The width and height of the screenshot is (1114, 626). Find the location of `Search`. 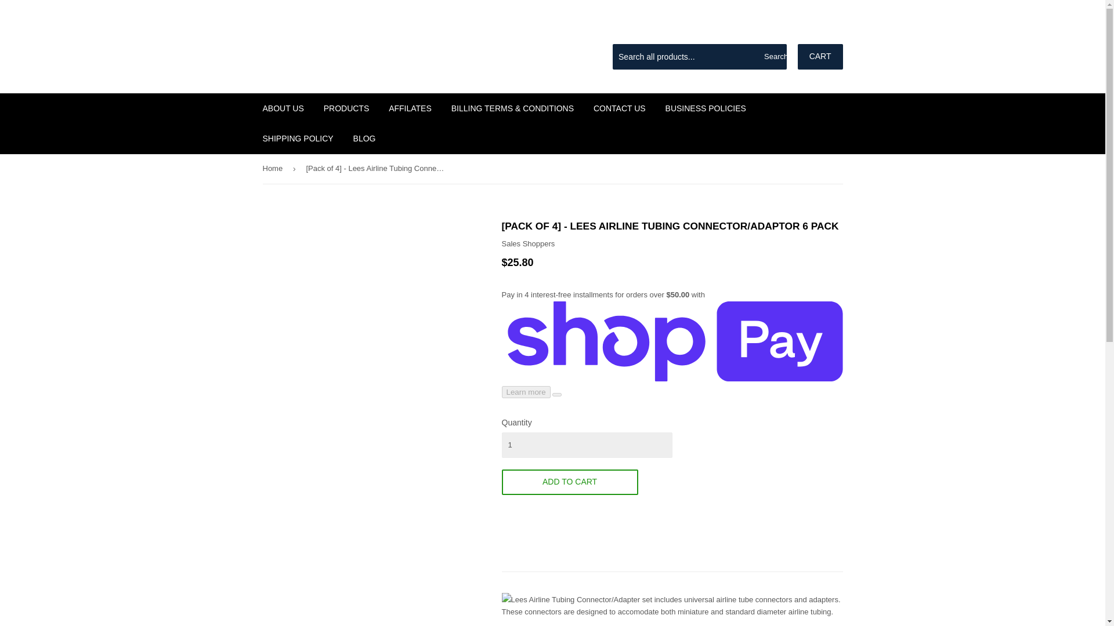

Search is located at coordinates (773, 57).